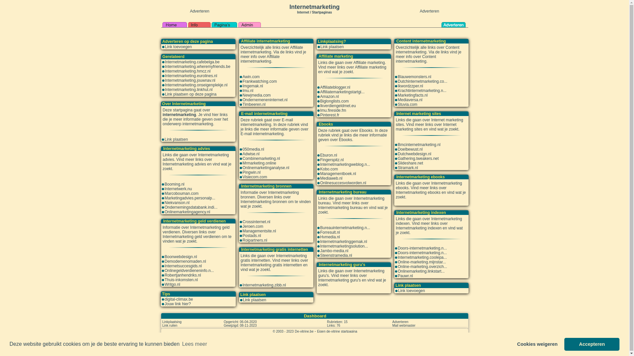  What do you see at coordinates (179, 299) in the screenshot?
I see `digital-climax.be` at bounding box center [179, 299].